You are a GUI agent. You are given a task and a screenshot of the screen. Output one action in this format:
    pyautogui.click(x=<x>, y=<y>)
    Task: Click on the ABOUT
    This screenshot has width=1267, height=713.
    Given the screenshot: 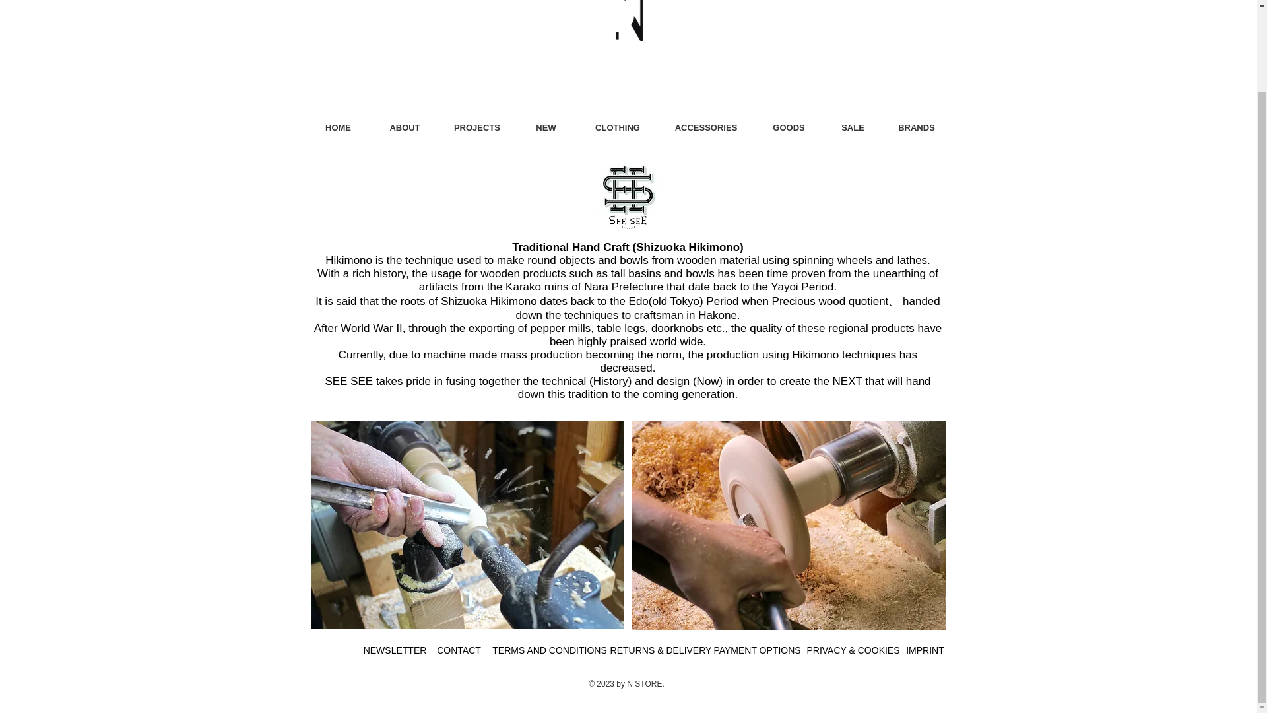 What is the action you would take?
    pyautogui.click(x=405, y=121)
    